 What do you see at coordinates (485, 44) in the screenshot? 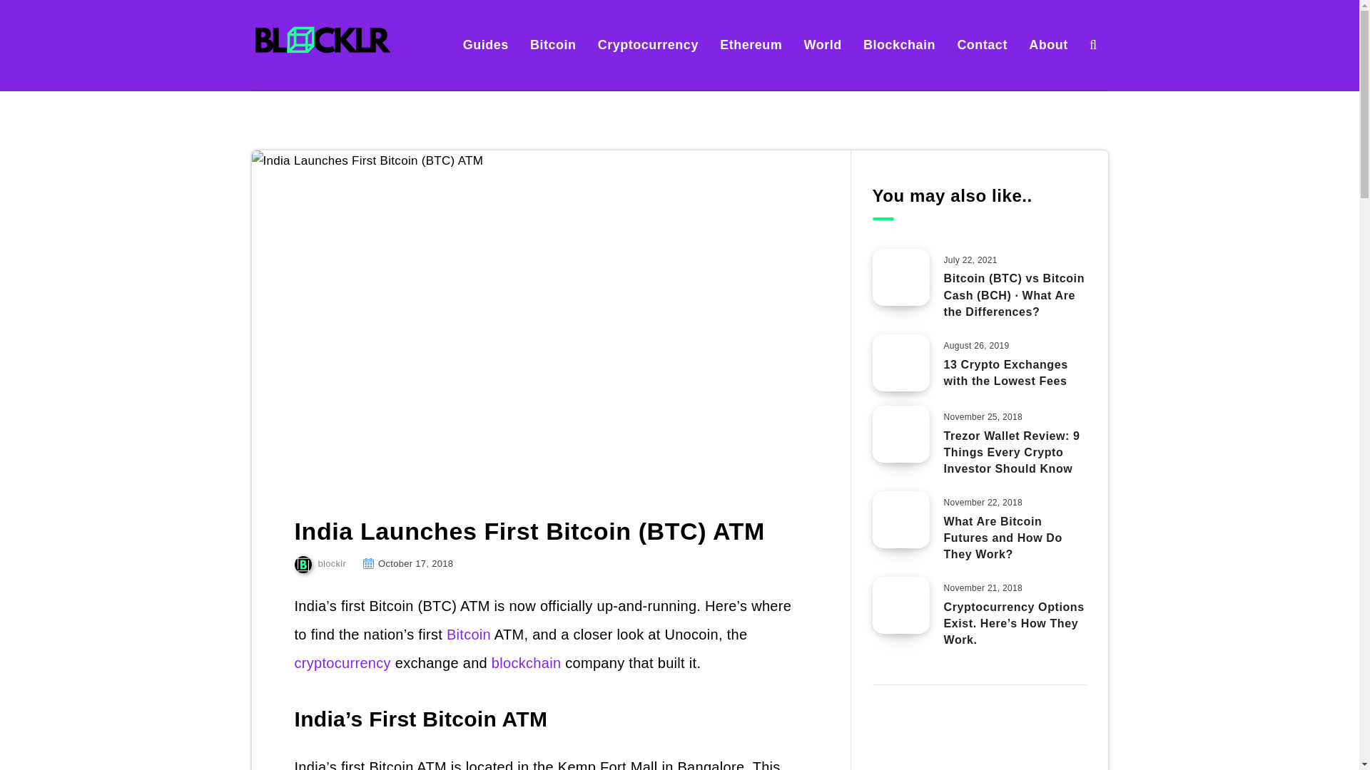
I see `Guides` at bounding box center [485, 44].